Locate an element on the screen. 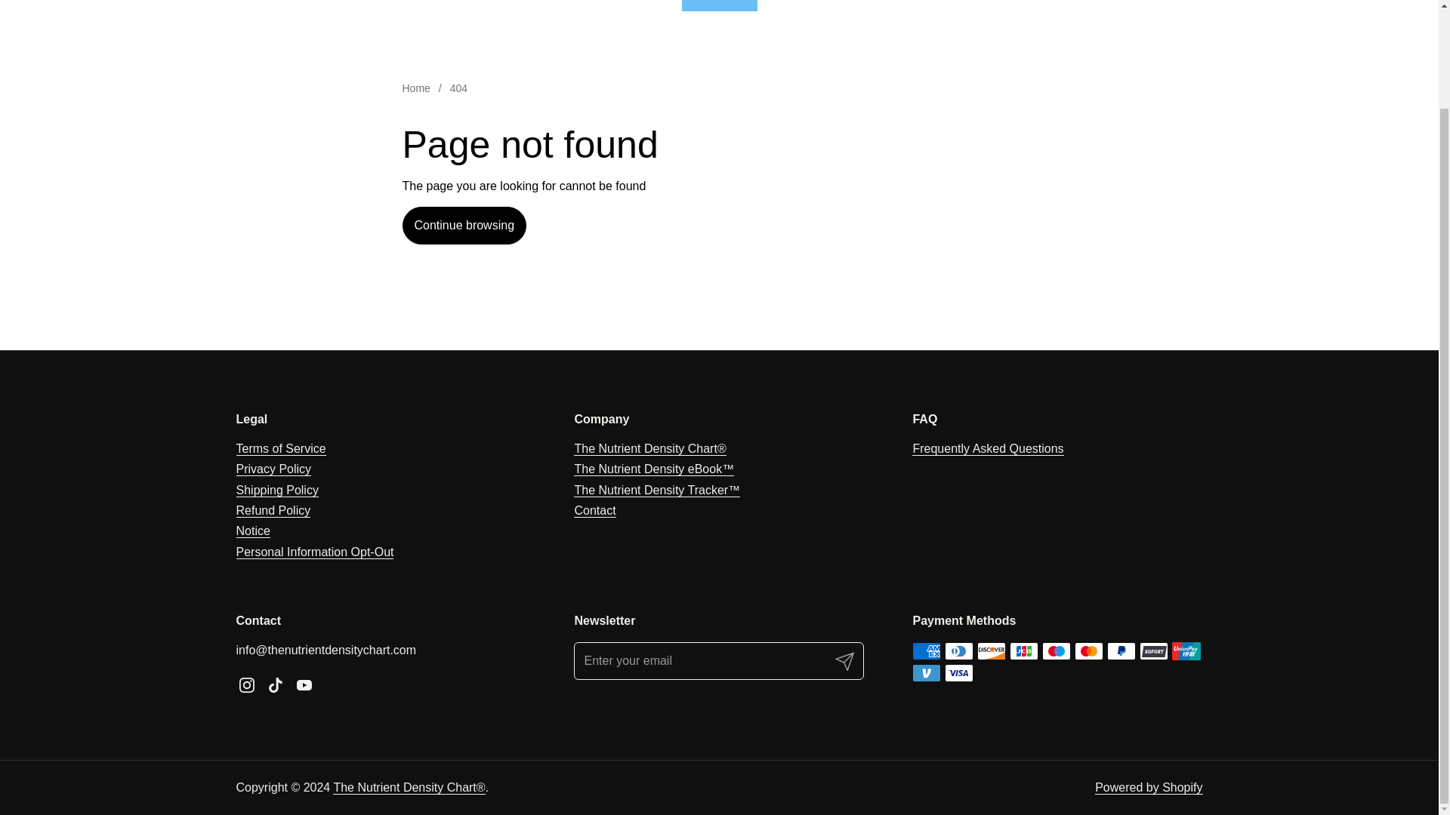 The image size is (1450, 815). Refund Policy is located at coordinates (272, 510).